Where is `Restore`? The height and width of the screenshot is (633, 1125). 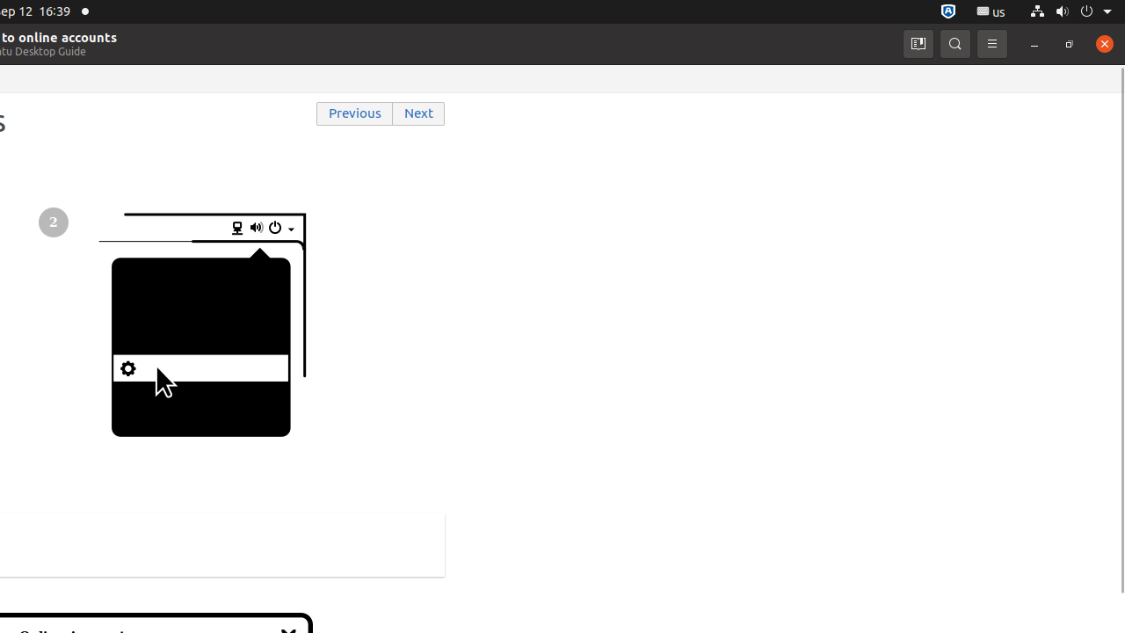
Restore is located at coordinates (1070, 44).